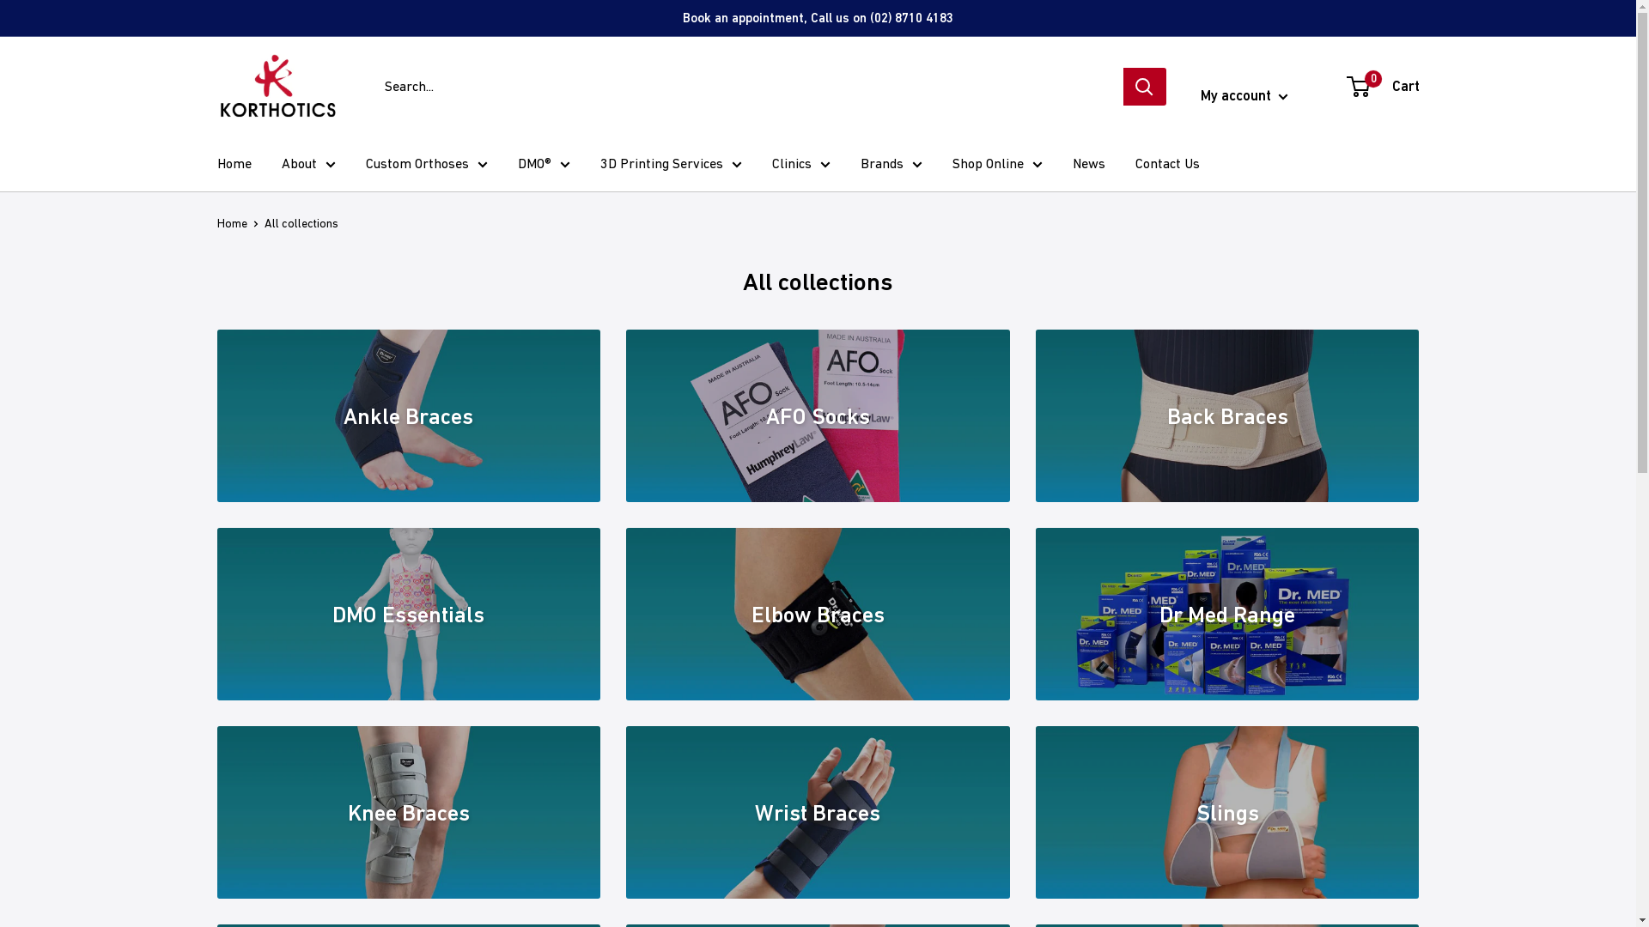 This screenshot has height=927, width=1649. What do you see at coordinates (409, 812) in the screenshot?
I see `Knee Braces` at bounding box center [409, 812].